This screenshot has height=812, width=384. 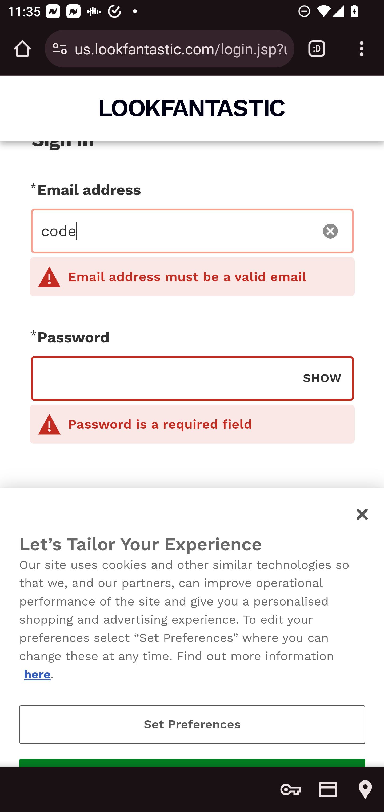 What do you see at coordinates (362, 49) in the screenshot?
I see `Customize and control Google Chrome` at bounding box center [362, 49].